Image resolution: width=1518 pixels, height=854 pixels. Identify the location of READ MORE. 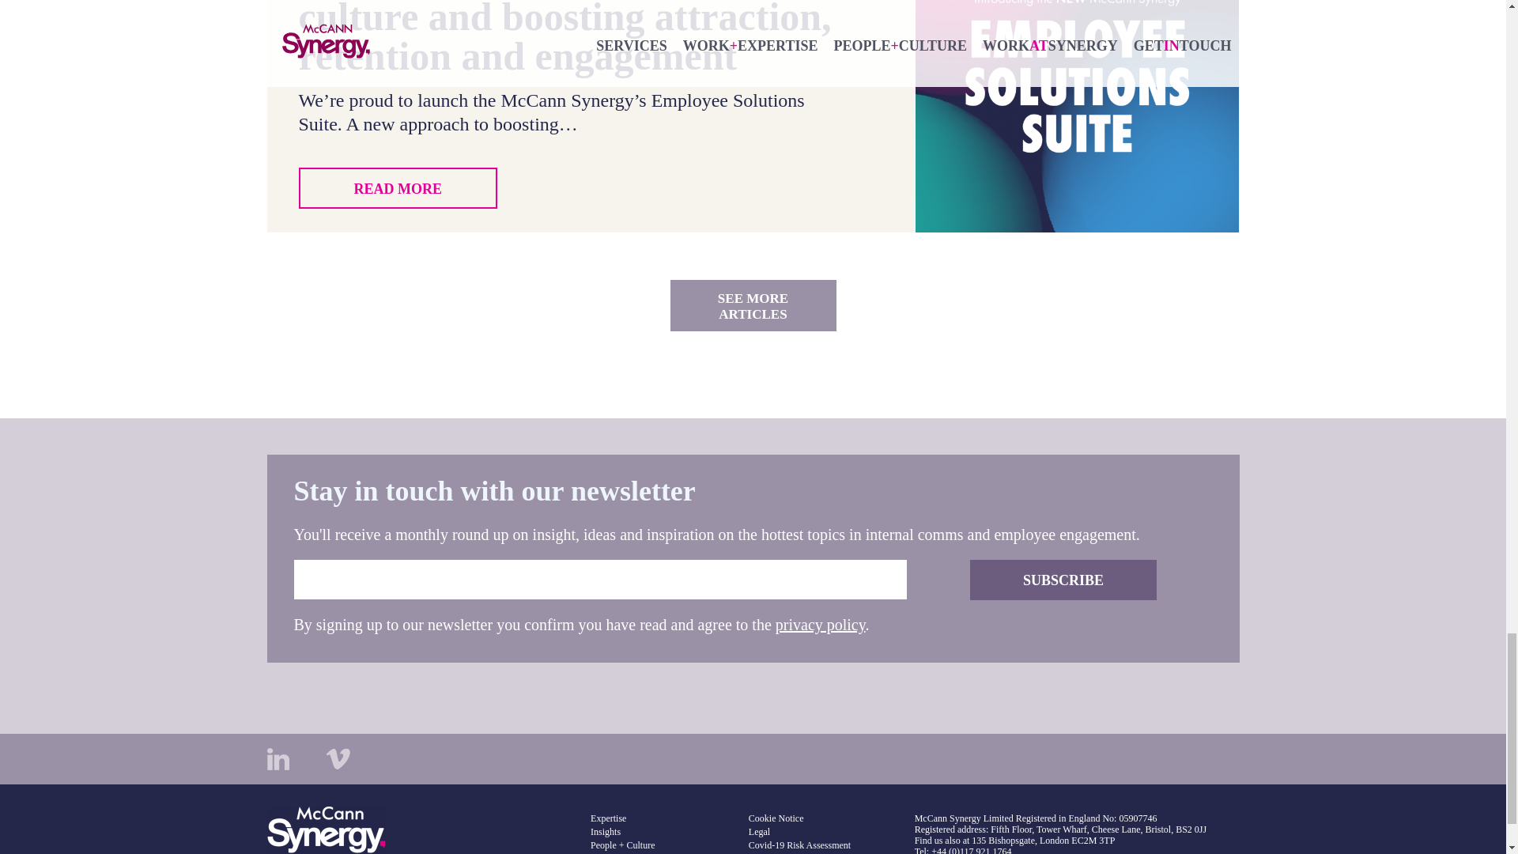
(398, 187).